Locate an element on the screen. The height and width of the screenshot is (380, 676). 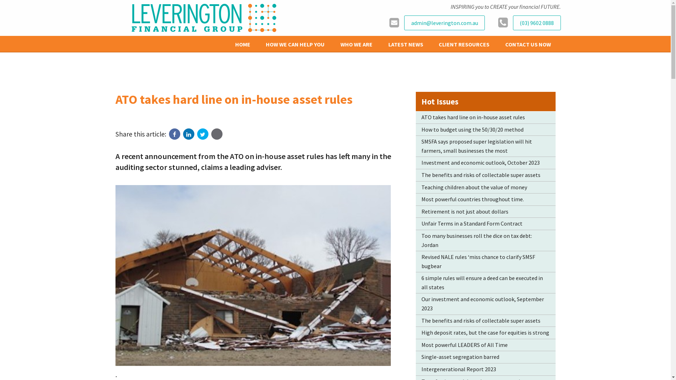
CONTACT US NOW is located at coordinates (528, 44).